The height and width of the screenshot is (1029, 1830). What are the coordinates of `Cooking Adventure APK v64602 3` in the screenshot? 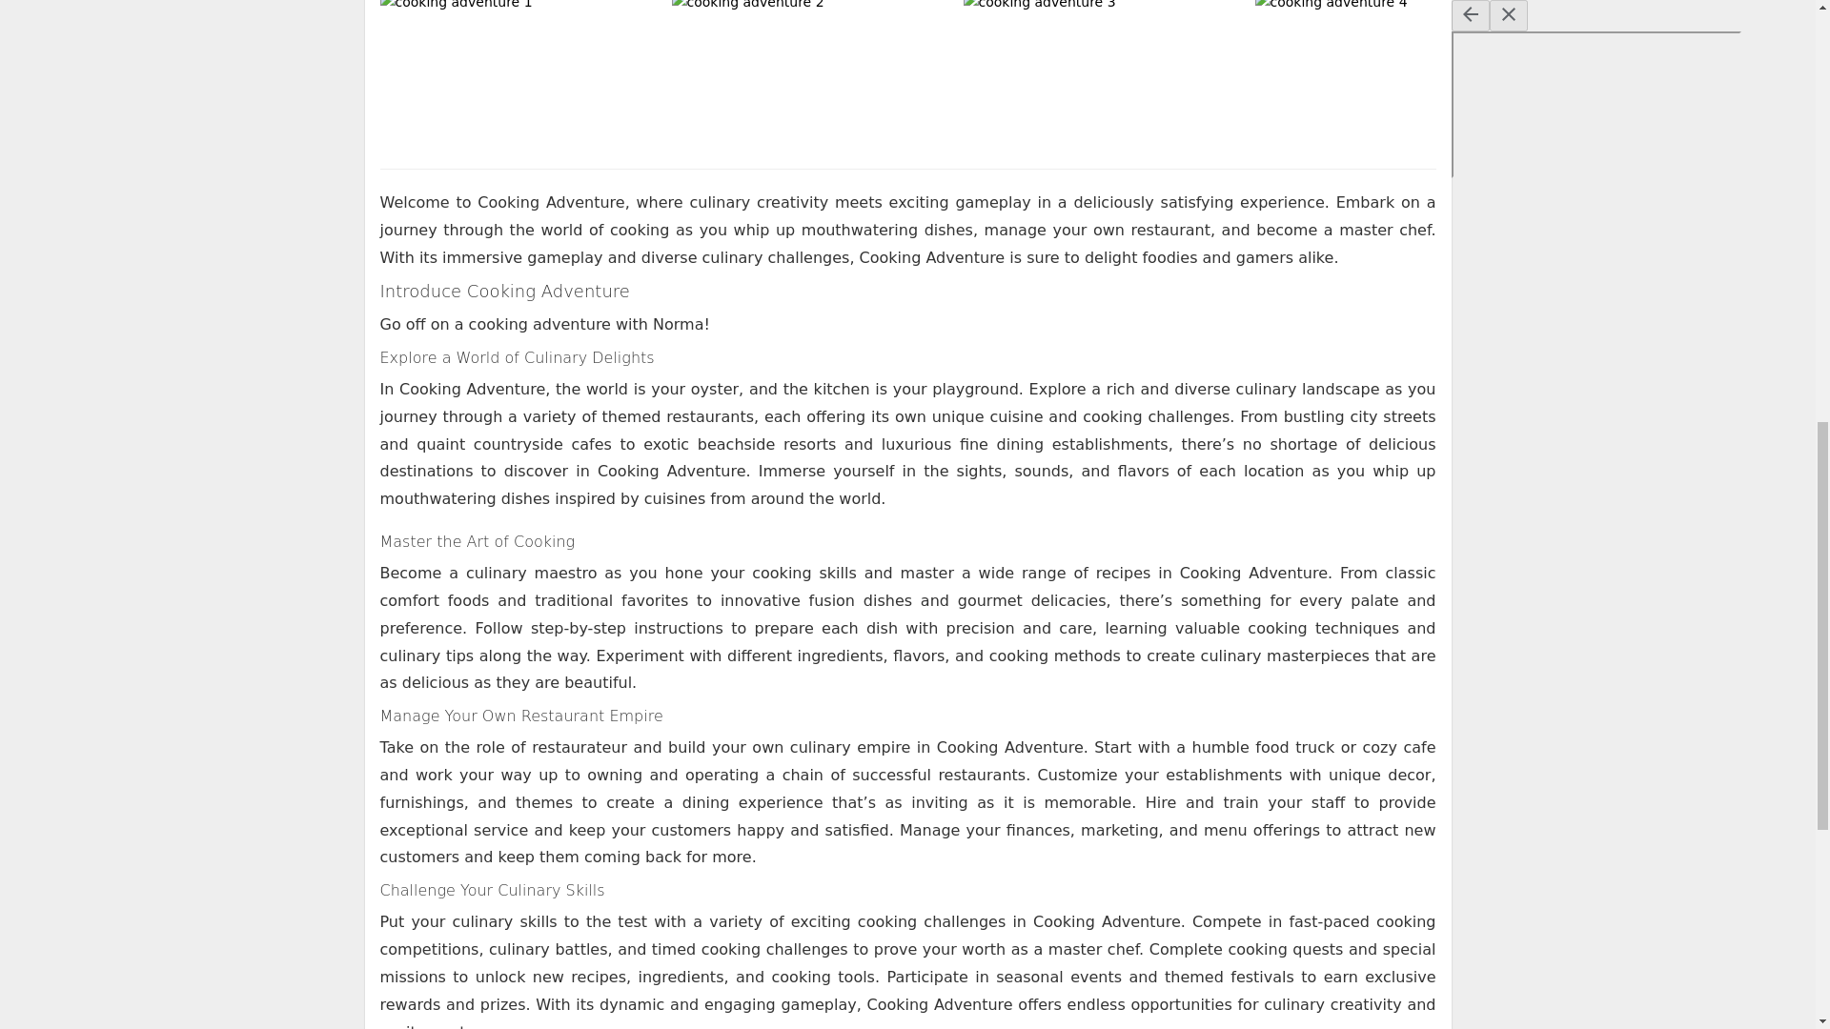 It's located at (1103, 74).